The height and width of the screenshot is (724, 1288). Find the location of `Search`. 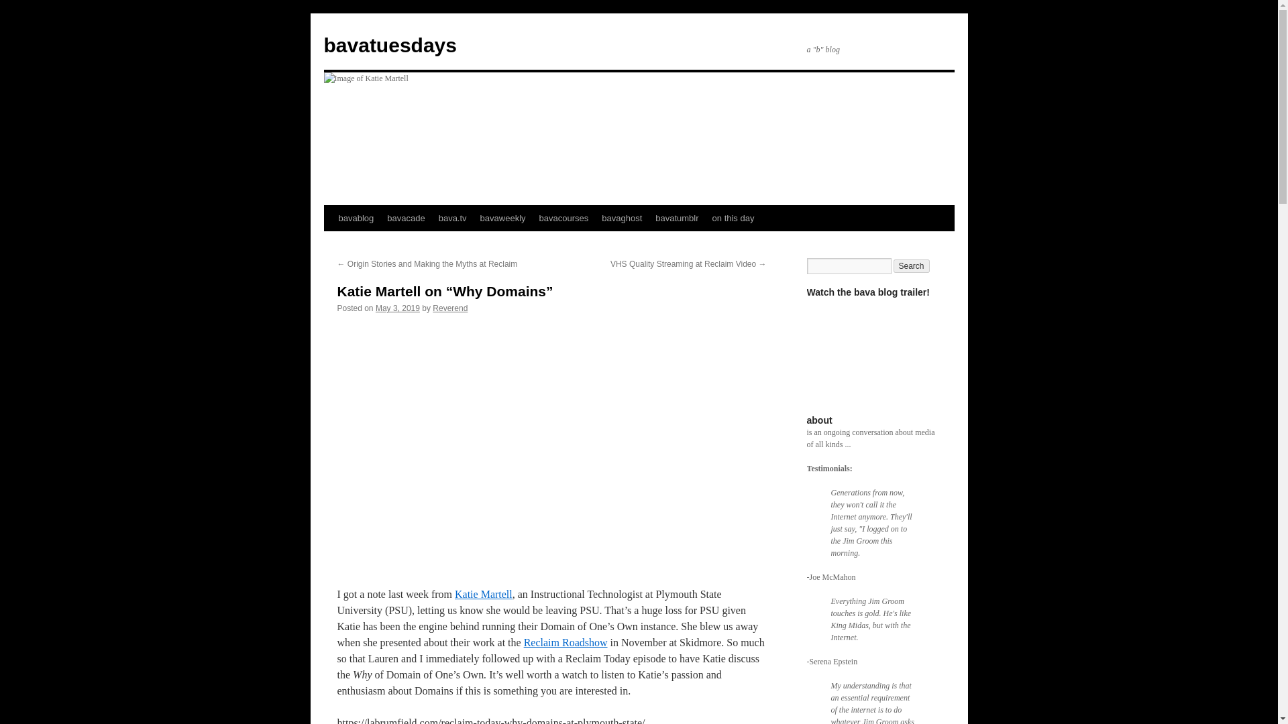

Search is located at coordinates (912, 265).